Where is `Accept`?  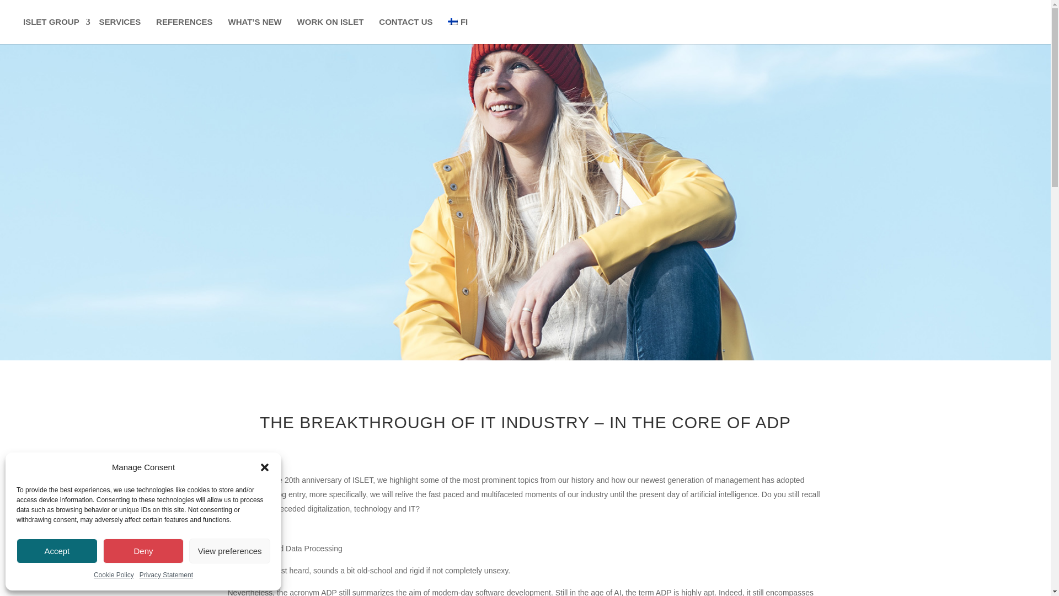 Accept is located at coordinates (57, 551).